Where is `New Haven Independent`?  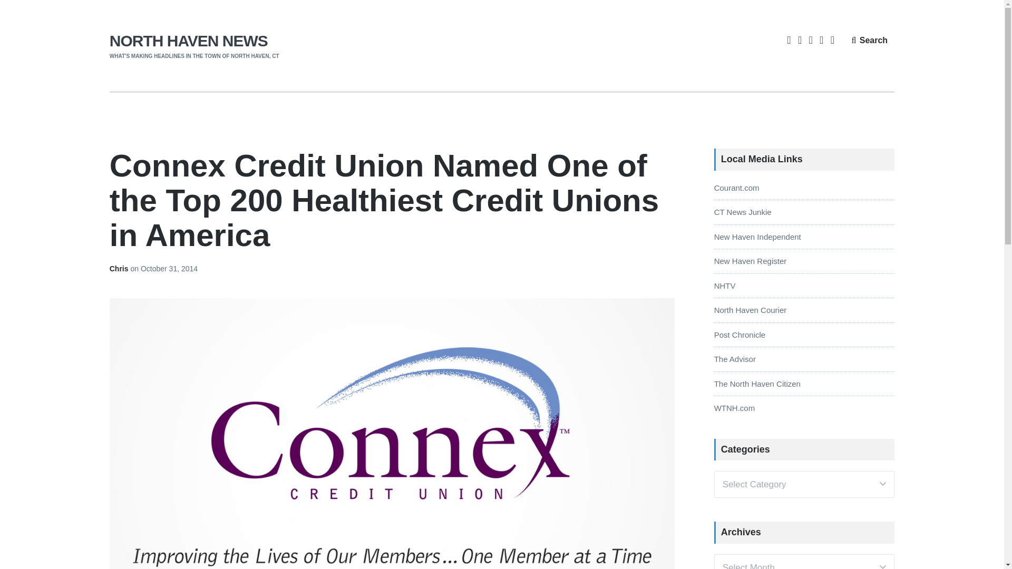 New Haven Independent is located at coordinates (758, 236).